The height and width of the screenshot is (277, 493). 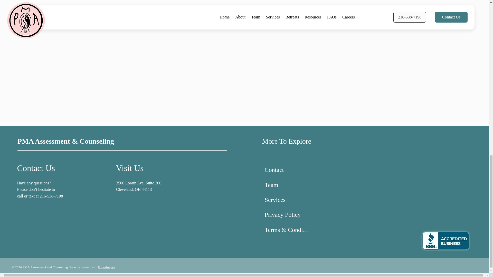 What do you see at coordinates (134, 189) in the screenshot?
I see `Cleveland, OH 44113` at bounding box center [134, 189].